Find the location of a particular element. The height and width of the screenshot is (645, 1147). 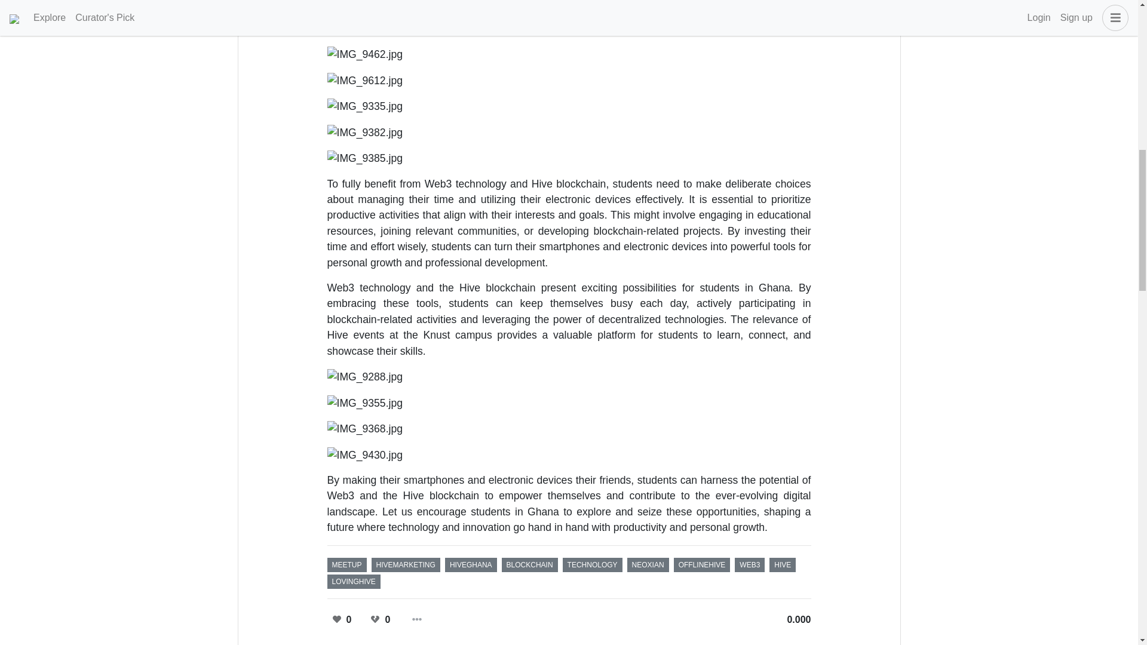

OFFLINEHIVE is located at coordinates (703, 565).